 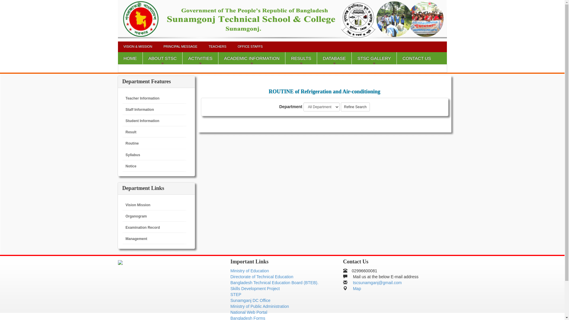 What do you see at coordinates (131, 132) in the screenshot?
I see `Result` at bounding box center [131, 132].